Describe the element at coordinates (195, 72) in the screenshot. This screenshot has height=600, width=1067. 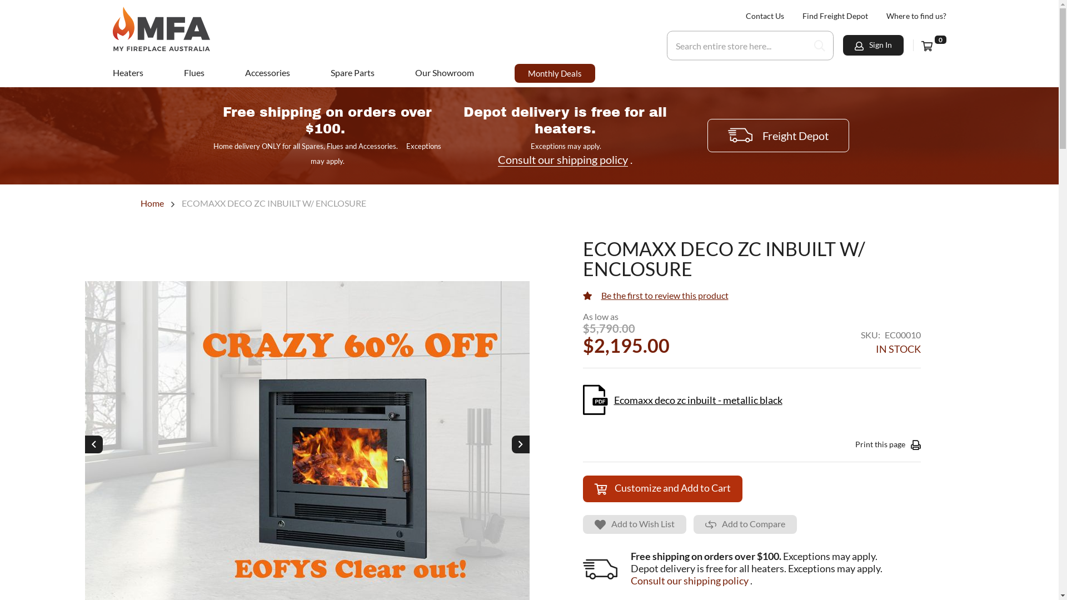
I see `Flues` at that location.